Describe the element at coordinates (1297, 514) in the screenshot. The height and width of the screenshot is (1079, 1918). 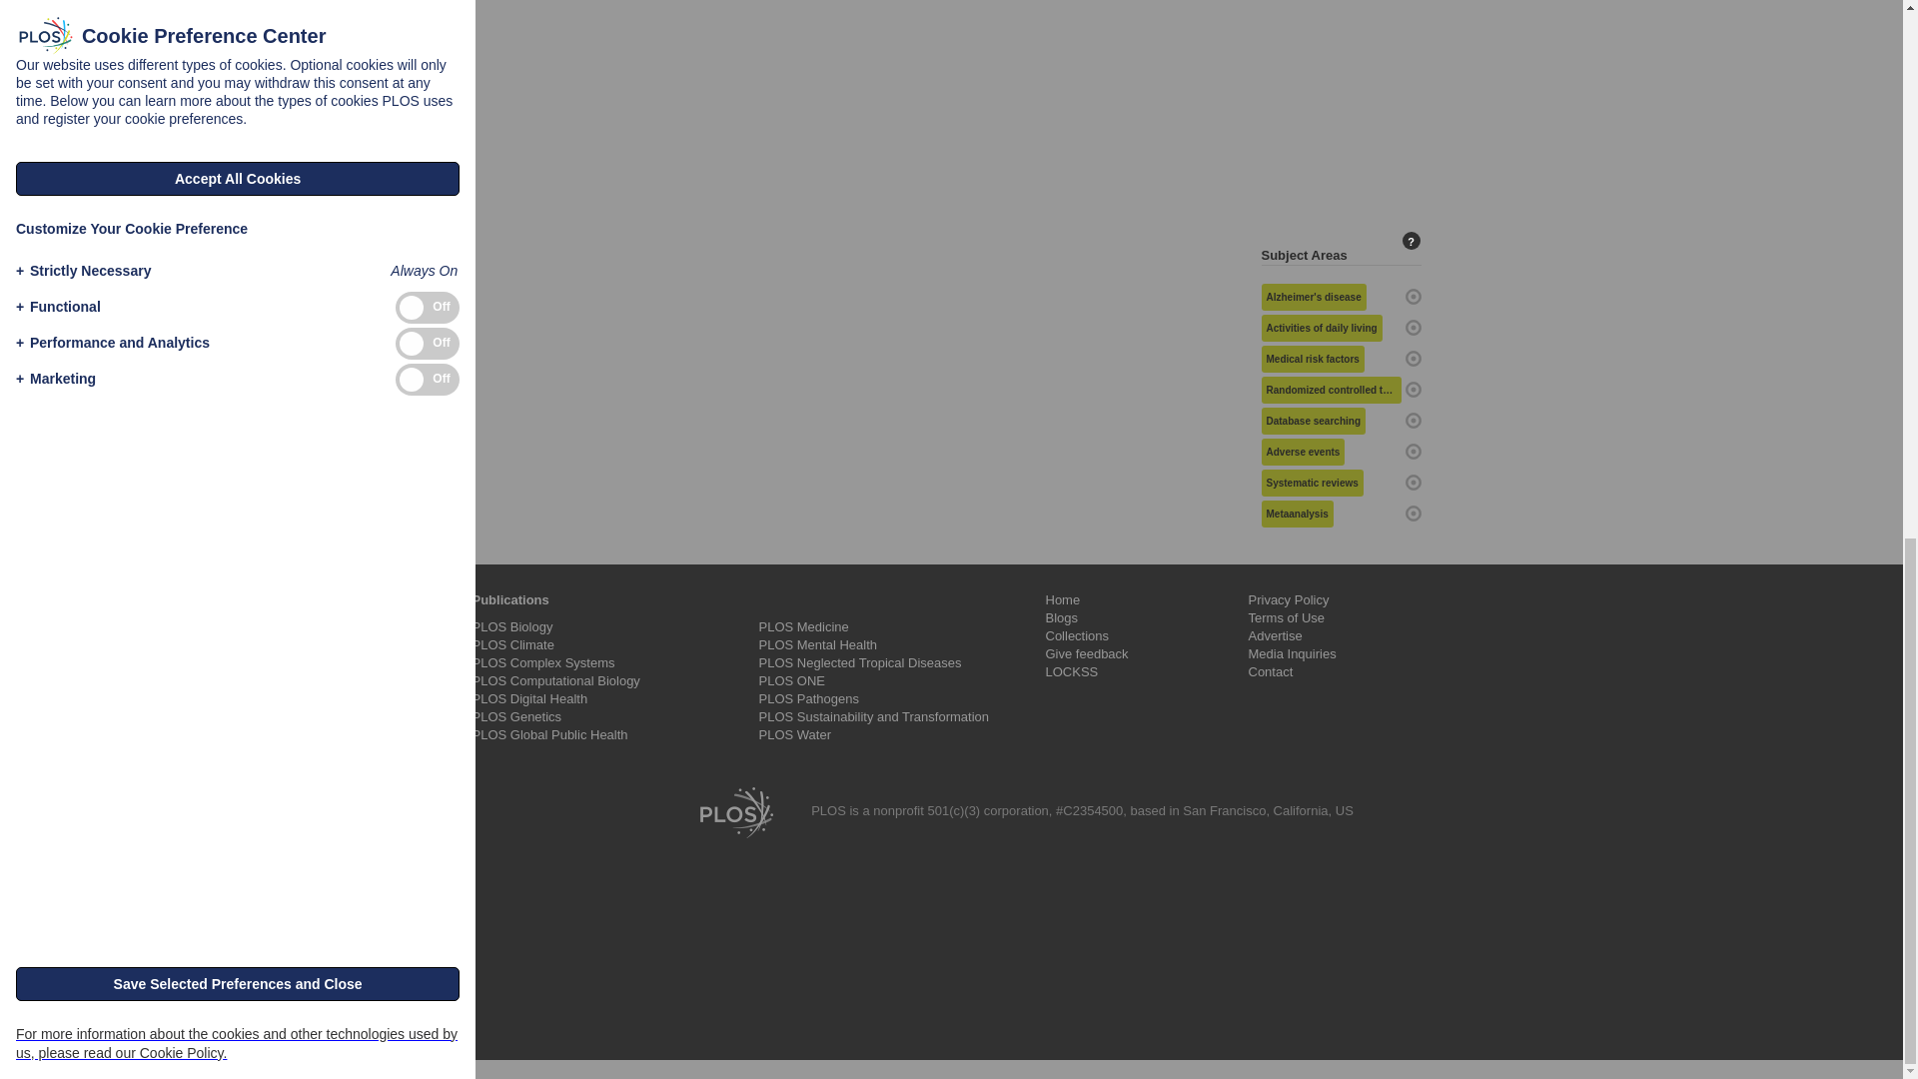
I see `Search for articles about Metaanalysis` at that location.